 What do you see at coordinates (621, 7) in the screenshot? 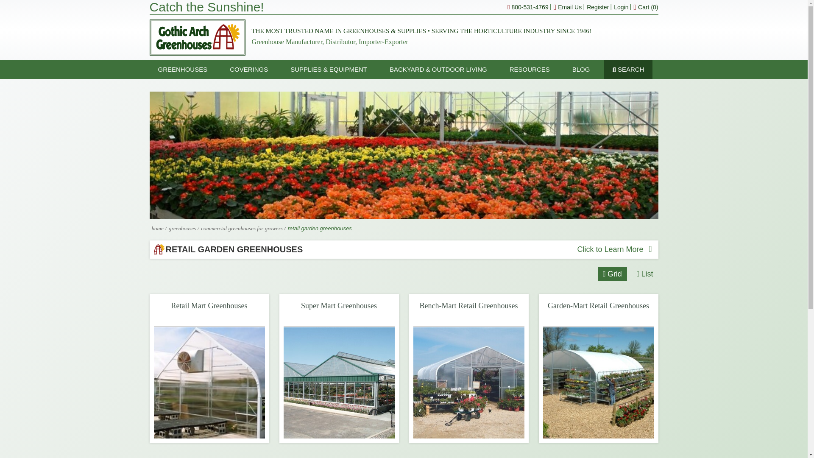
I see `Login` at bounding box center [621, 7].